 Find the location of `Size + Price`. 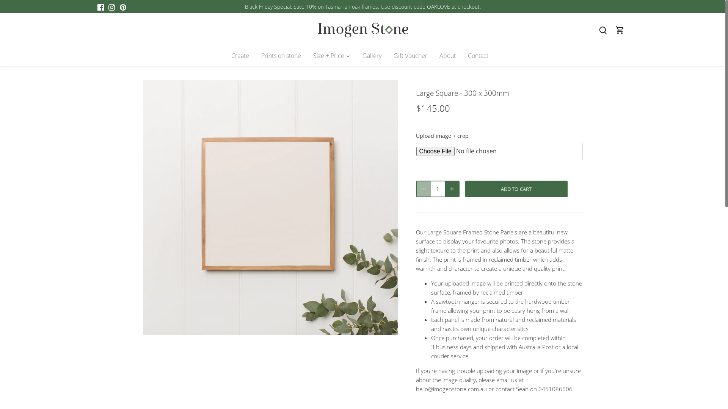

Size + Price is located at coordinates (329, 56).